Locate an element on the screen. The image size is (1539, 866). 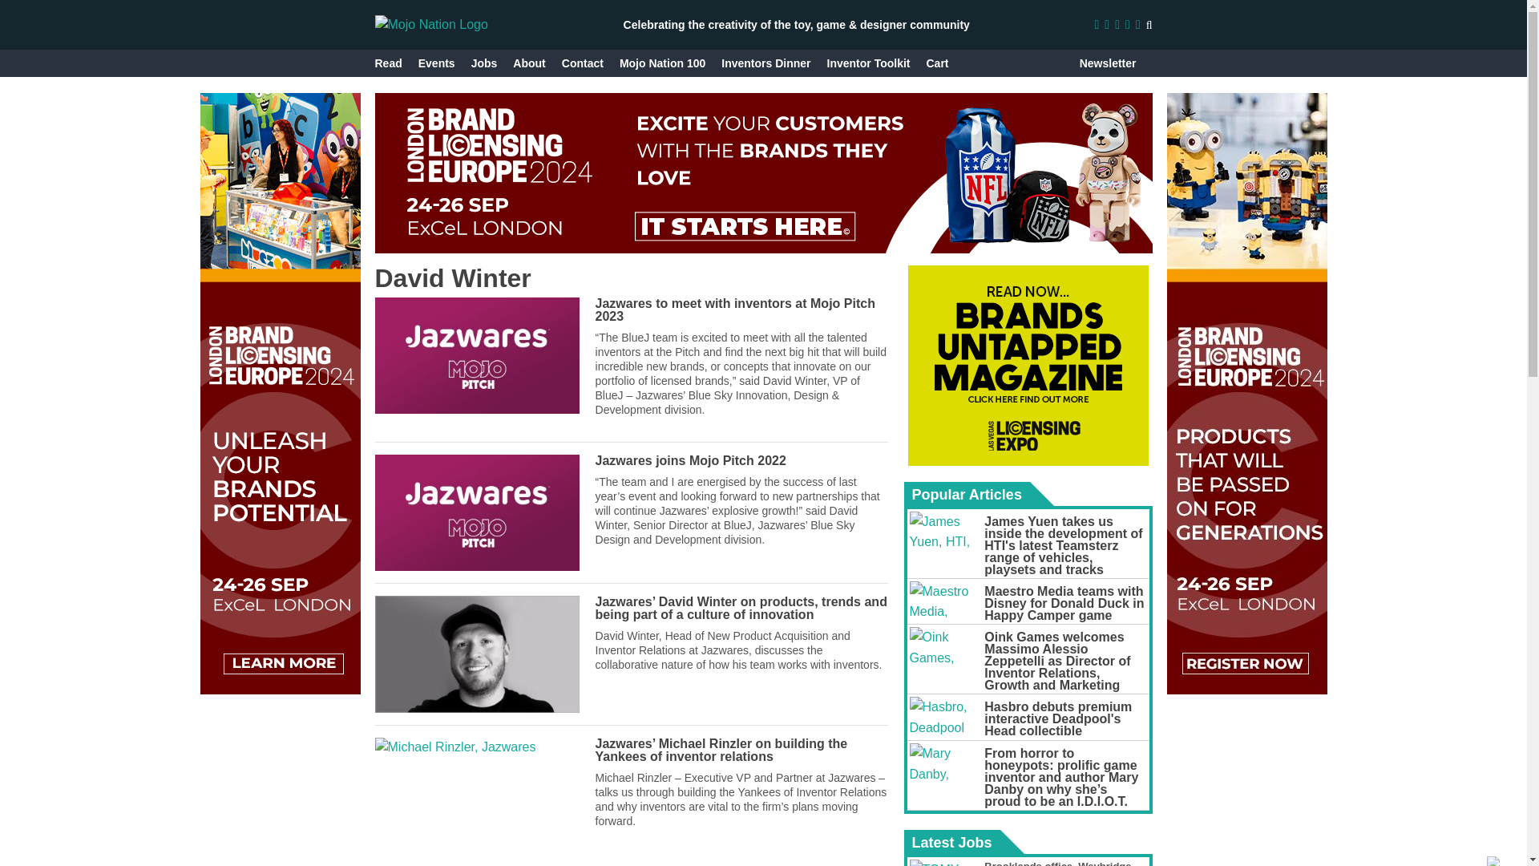
Go is located at coordinates (1133, 63).